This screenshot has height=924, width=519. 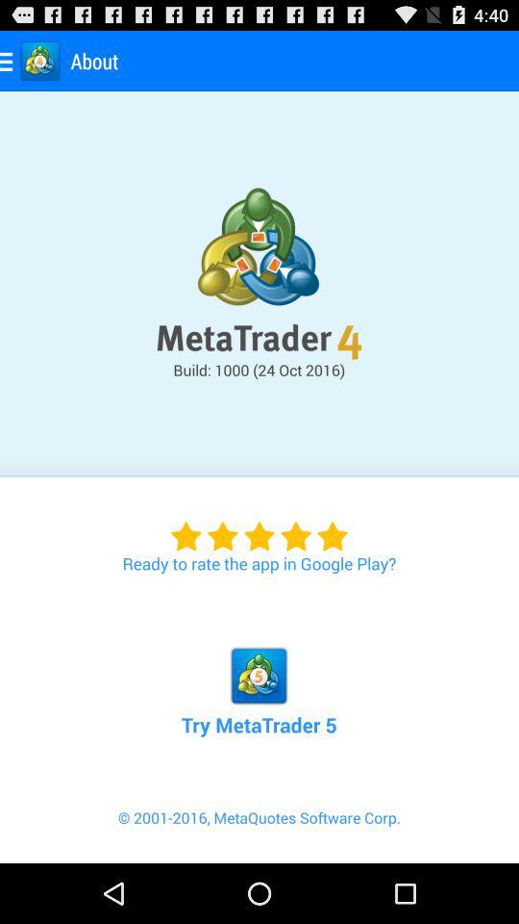 I want to click on open item below the ready to rate item, so click(x=259, y=670).